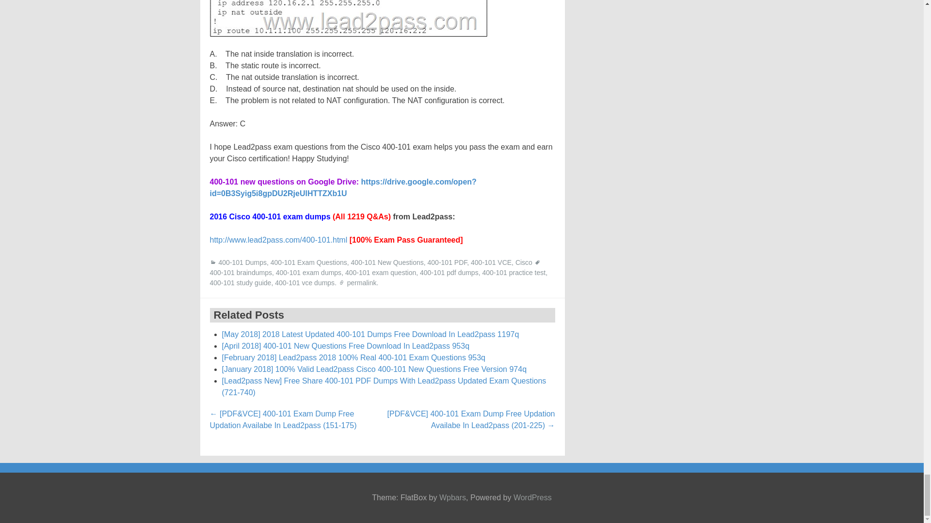  I want to click on 400-101 braindumps, so click(241, 273).